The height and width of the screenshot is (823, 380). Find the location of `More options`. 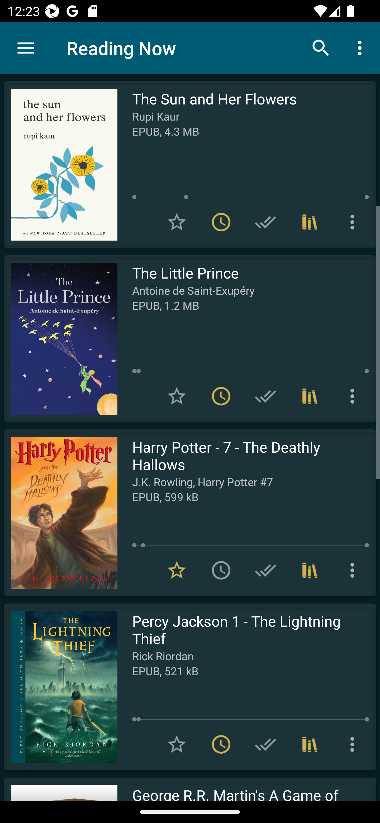

More options is located at coordinates (354, 396).